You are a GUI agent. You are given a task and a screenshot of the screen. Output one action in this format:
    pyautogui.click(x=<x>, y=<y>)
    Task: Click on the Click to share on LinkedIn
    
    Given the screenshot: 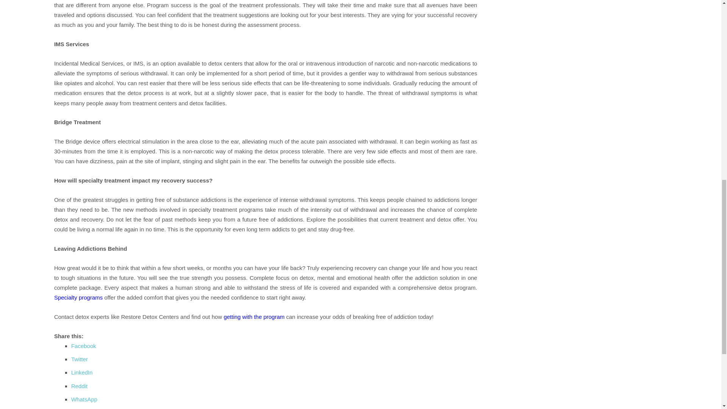 What is the action you would take?
    pyautogui.click(x=82, y=373)
    